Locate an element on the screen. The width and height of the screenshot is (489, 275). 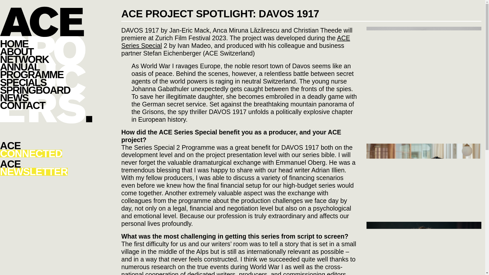
ACE Series Special is located at coordinates (424, 248).